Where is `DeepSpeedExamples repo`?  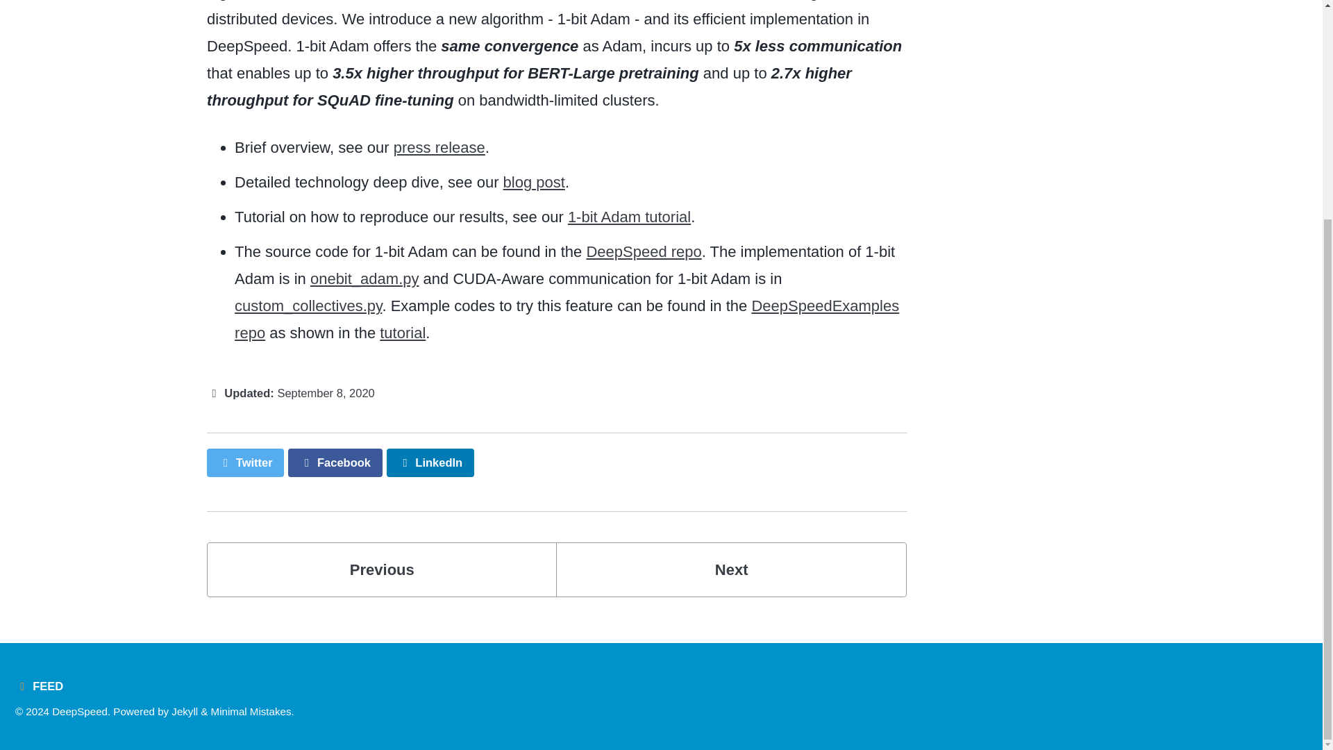
DeepSpeedExamples repo is located at coordinates (567, 319).